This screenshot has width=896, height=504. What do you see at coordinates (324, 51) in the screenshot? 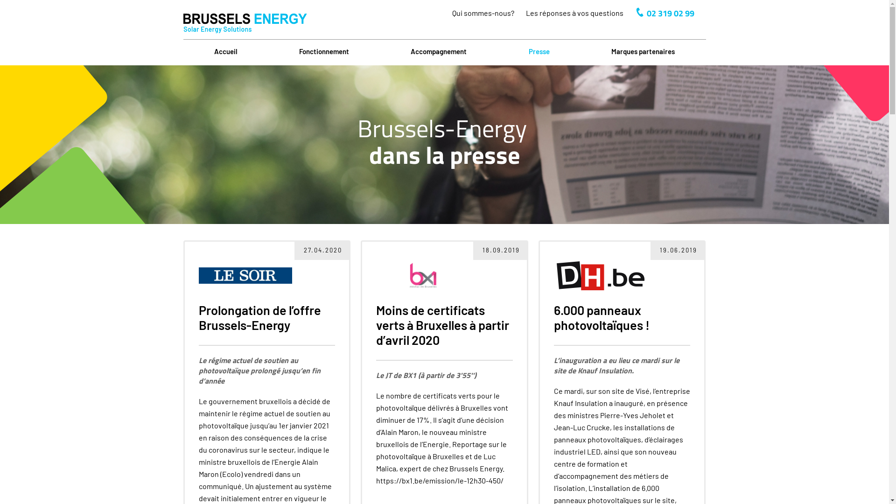
I see `Fonctionnement` at bounding box center [324, 51].